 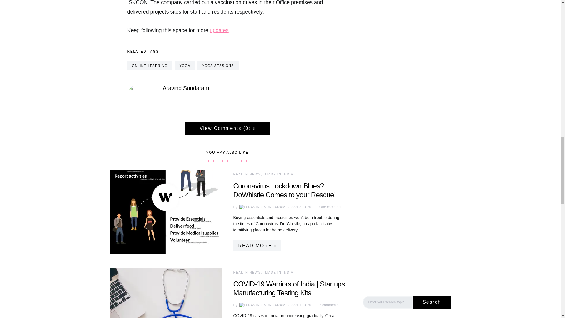 What do you see at coordinates (257, 246) in the screenshot?
I see `READ MORE` at bounding box center [257, 246].